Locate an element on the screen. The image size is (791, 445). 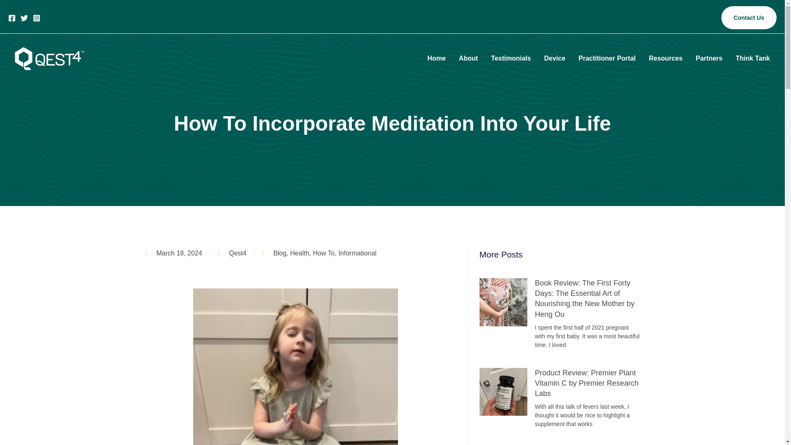
Informational is located at coordinates (357, 253).